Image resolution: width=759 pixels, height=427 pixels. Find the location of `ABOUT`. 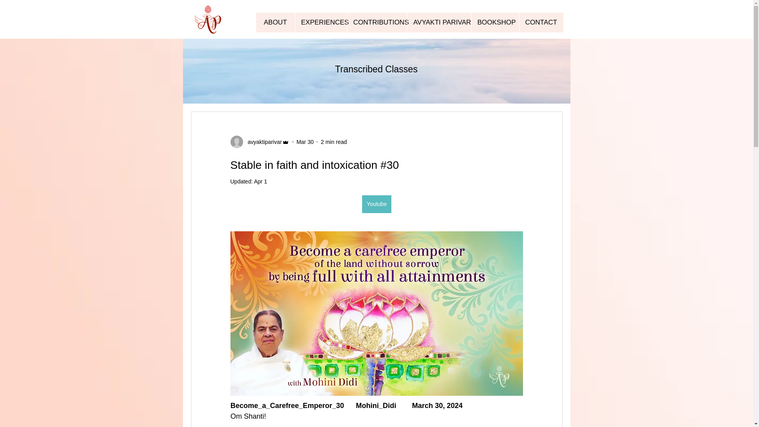

ABOUT is located at coordinates (276, 23).